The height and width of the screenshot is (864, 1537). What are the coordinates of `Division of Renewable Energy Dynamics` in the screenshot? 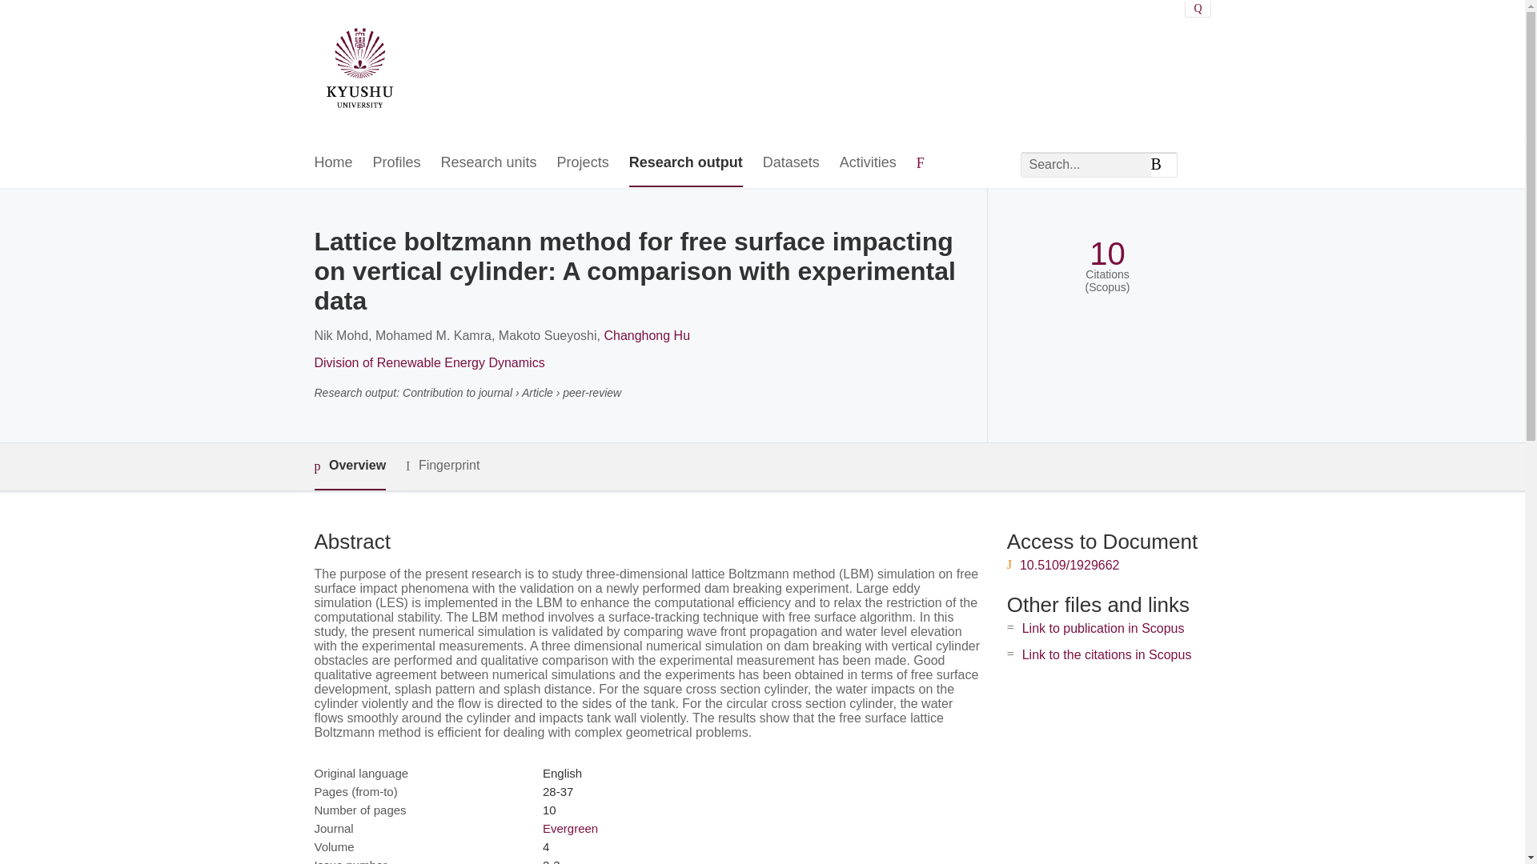 It's located at (428, 362).